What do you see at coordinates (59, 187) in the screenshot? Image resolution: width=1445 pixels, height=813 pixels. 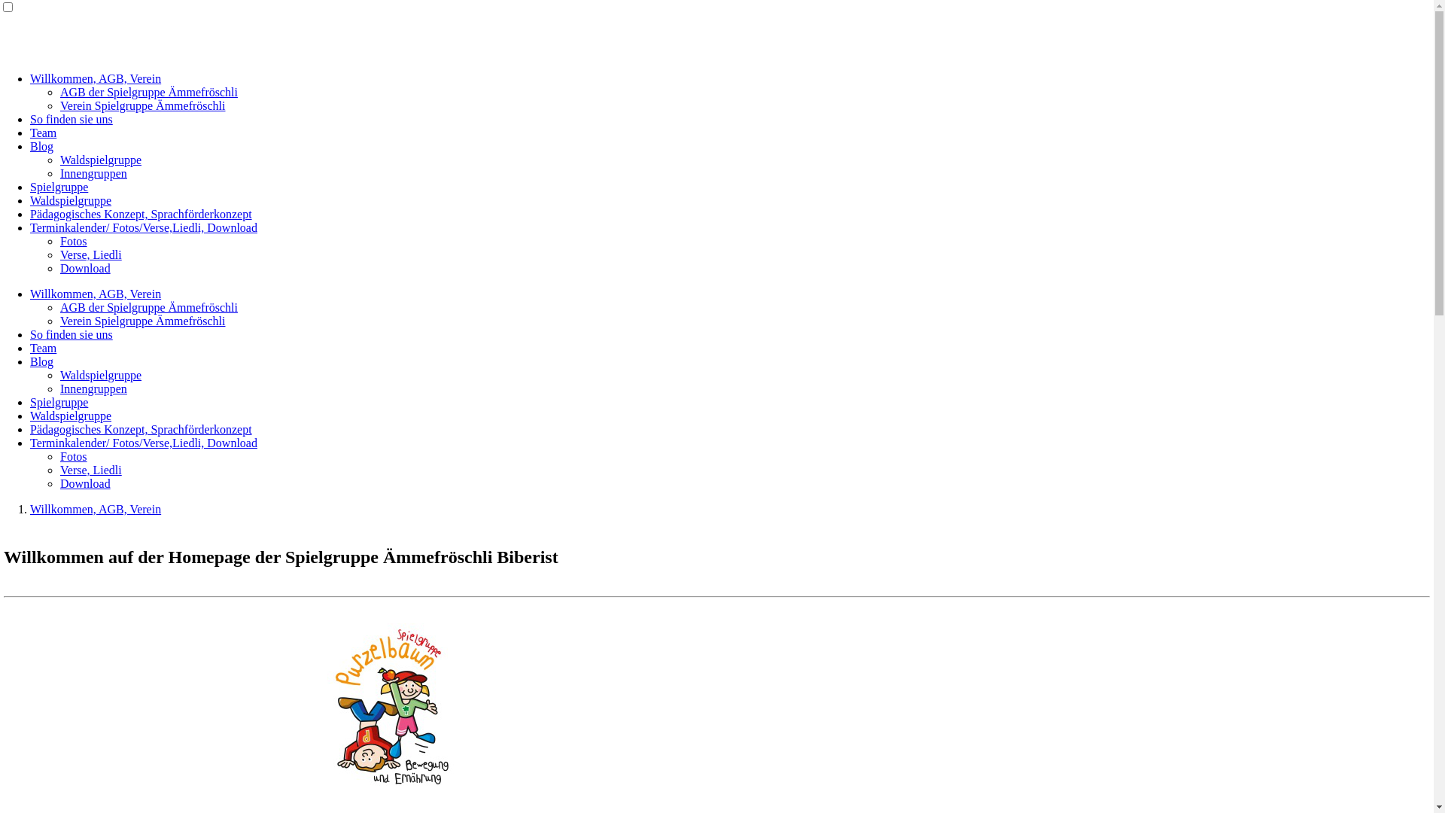 I see `Spielgruppe` at bounding box center [59, 187].